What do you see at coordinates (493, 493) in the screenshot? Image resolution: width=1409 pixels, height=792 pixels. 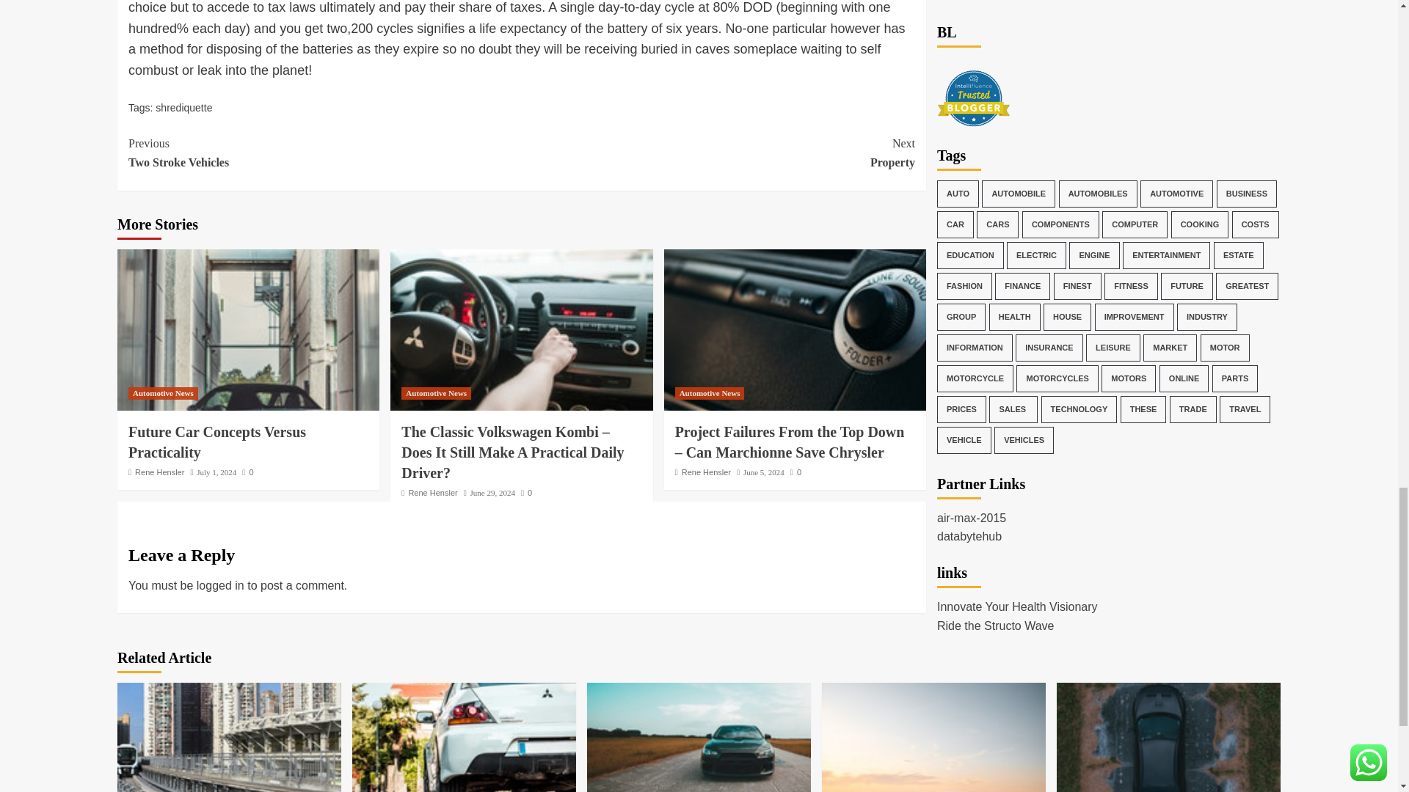 I see `Rene Hensler` at bounding box center [493, 493].